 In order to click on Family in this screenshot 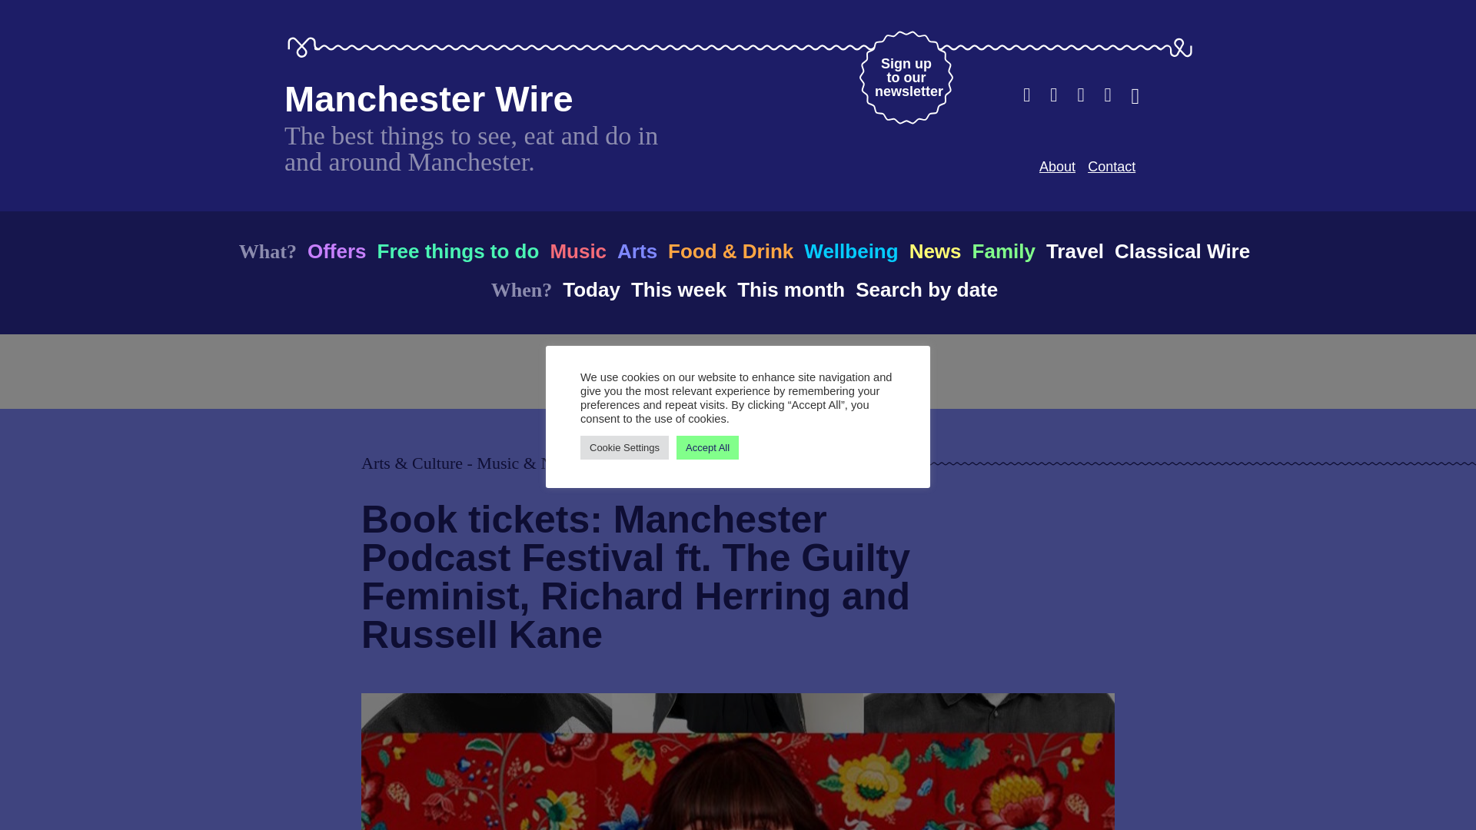, I will do `click(457, 251)`.